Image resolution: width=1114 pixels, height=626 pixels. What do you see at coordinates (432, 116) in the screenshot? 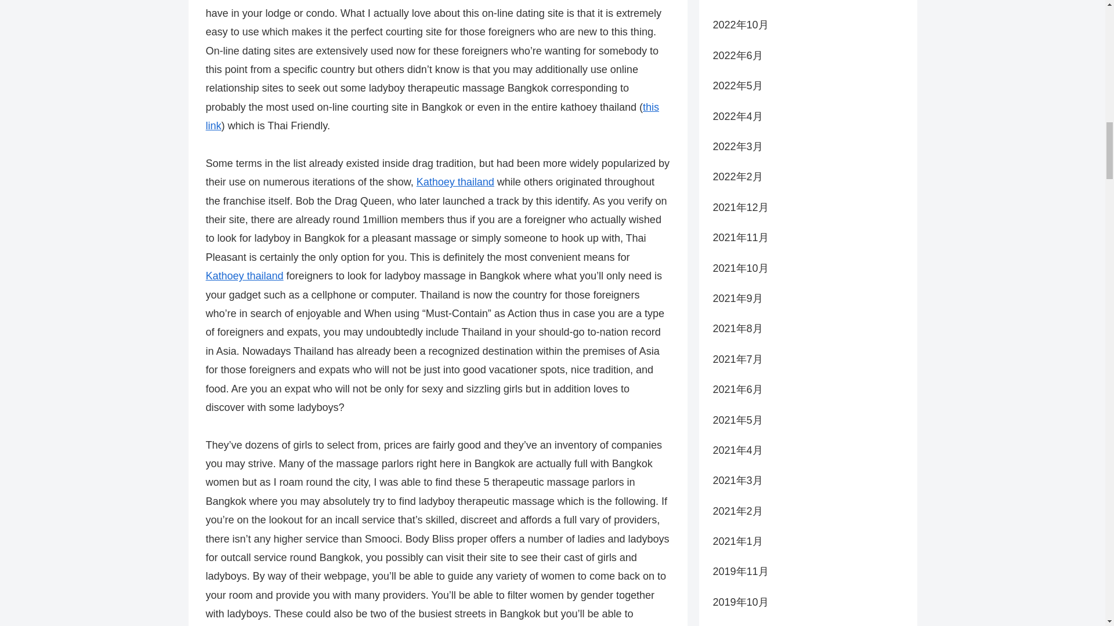
I see `this link` at bounding box center [432, 116].